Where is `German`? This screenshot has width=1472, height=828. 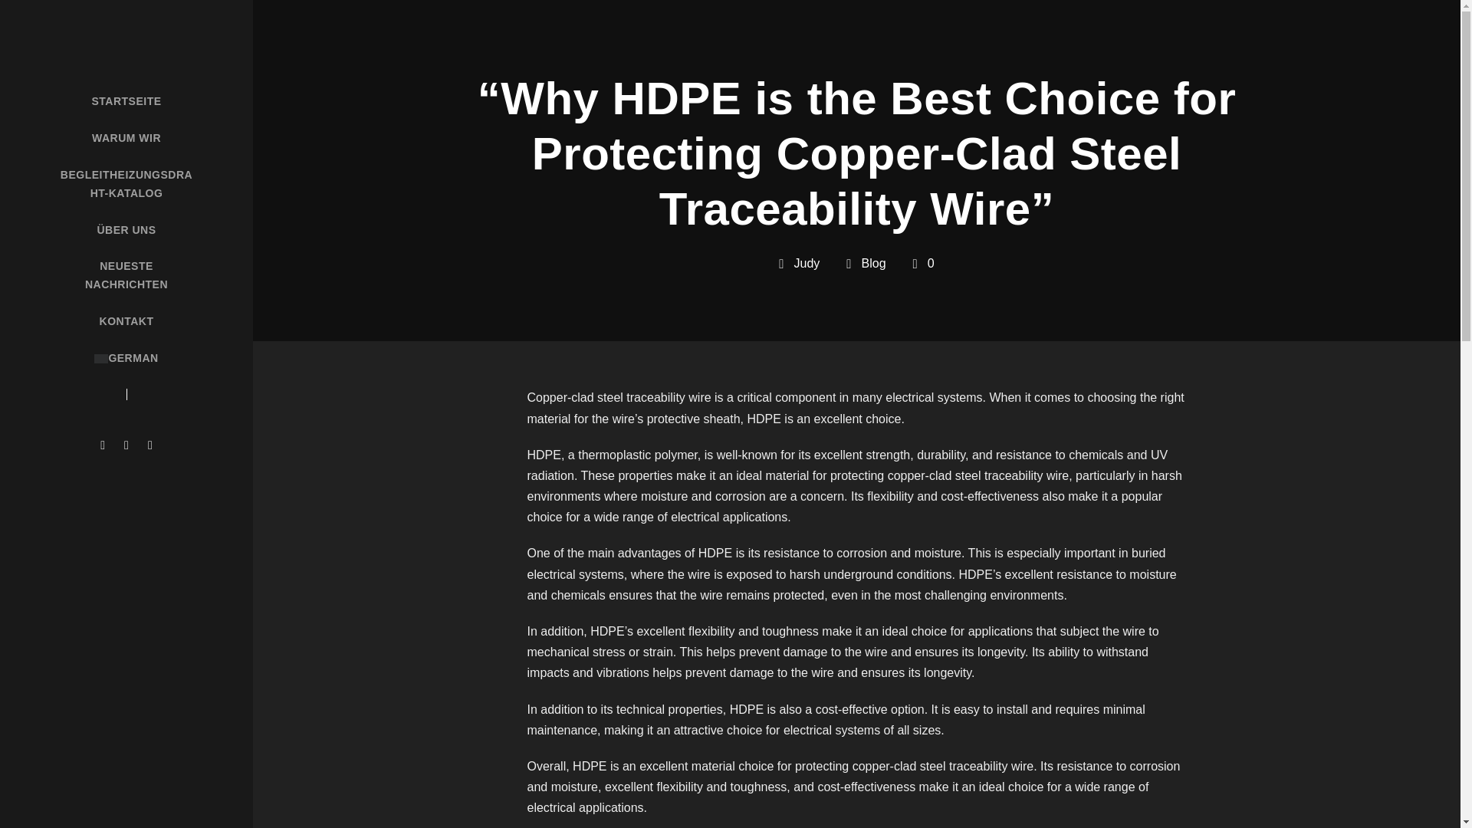 German is located at coordinates (100, 359).